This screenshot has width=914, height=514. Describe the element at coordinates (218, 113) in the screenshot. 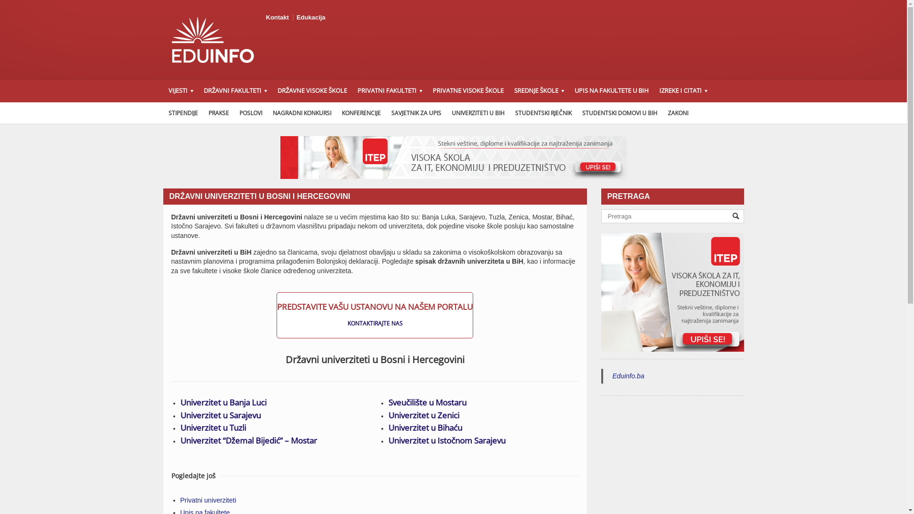

I see `PRAKSE` at that location.